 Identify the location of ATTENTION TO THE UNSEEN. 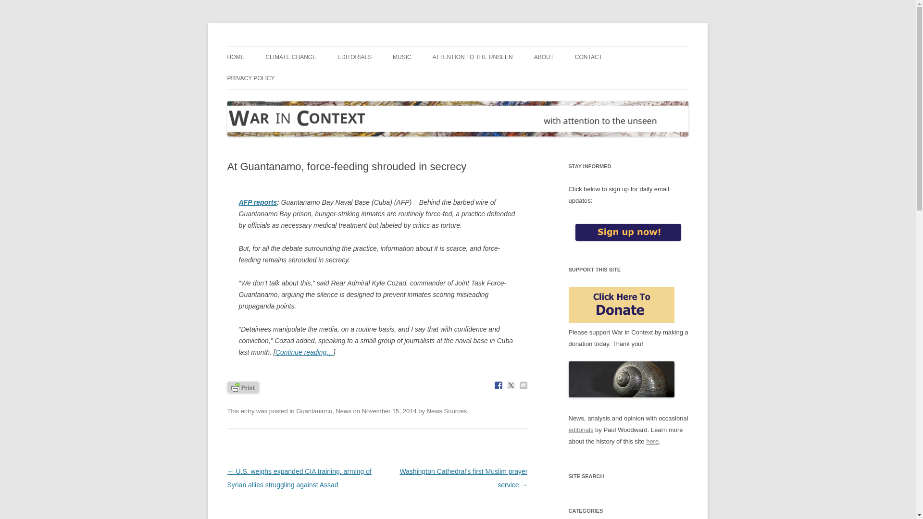
(473, 57).